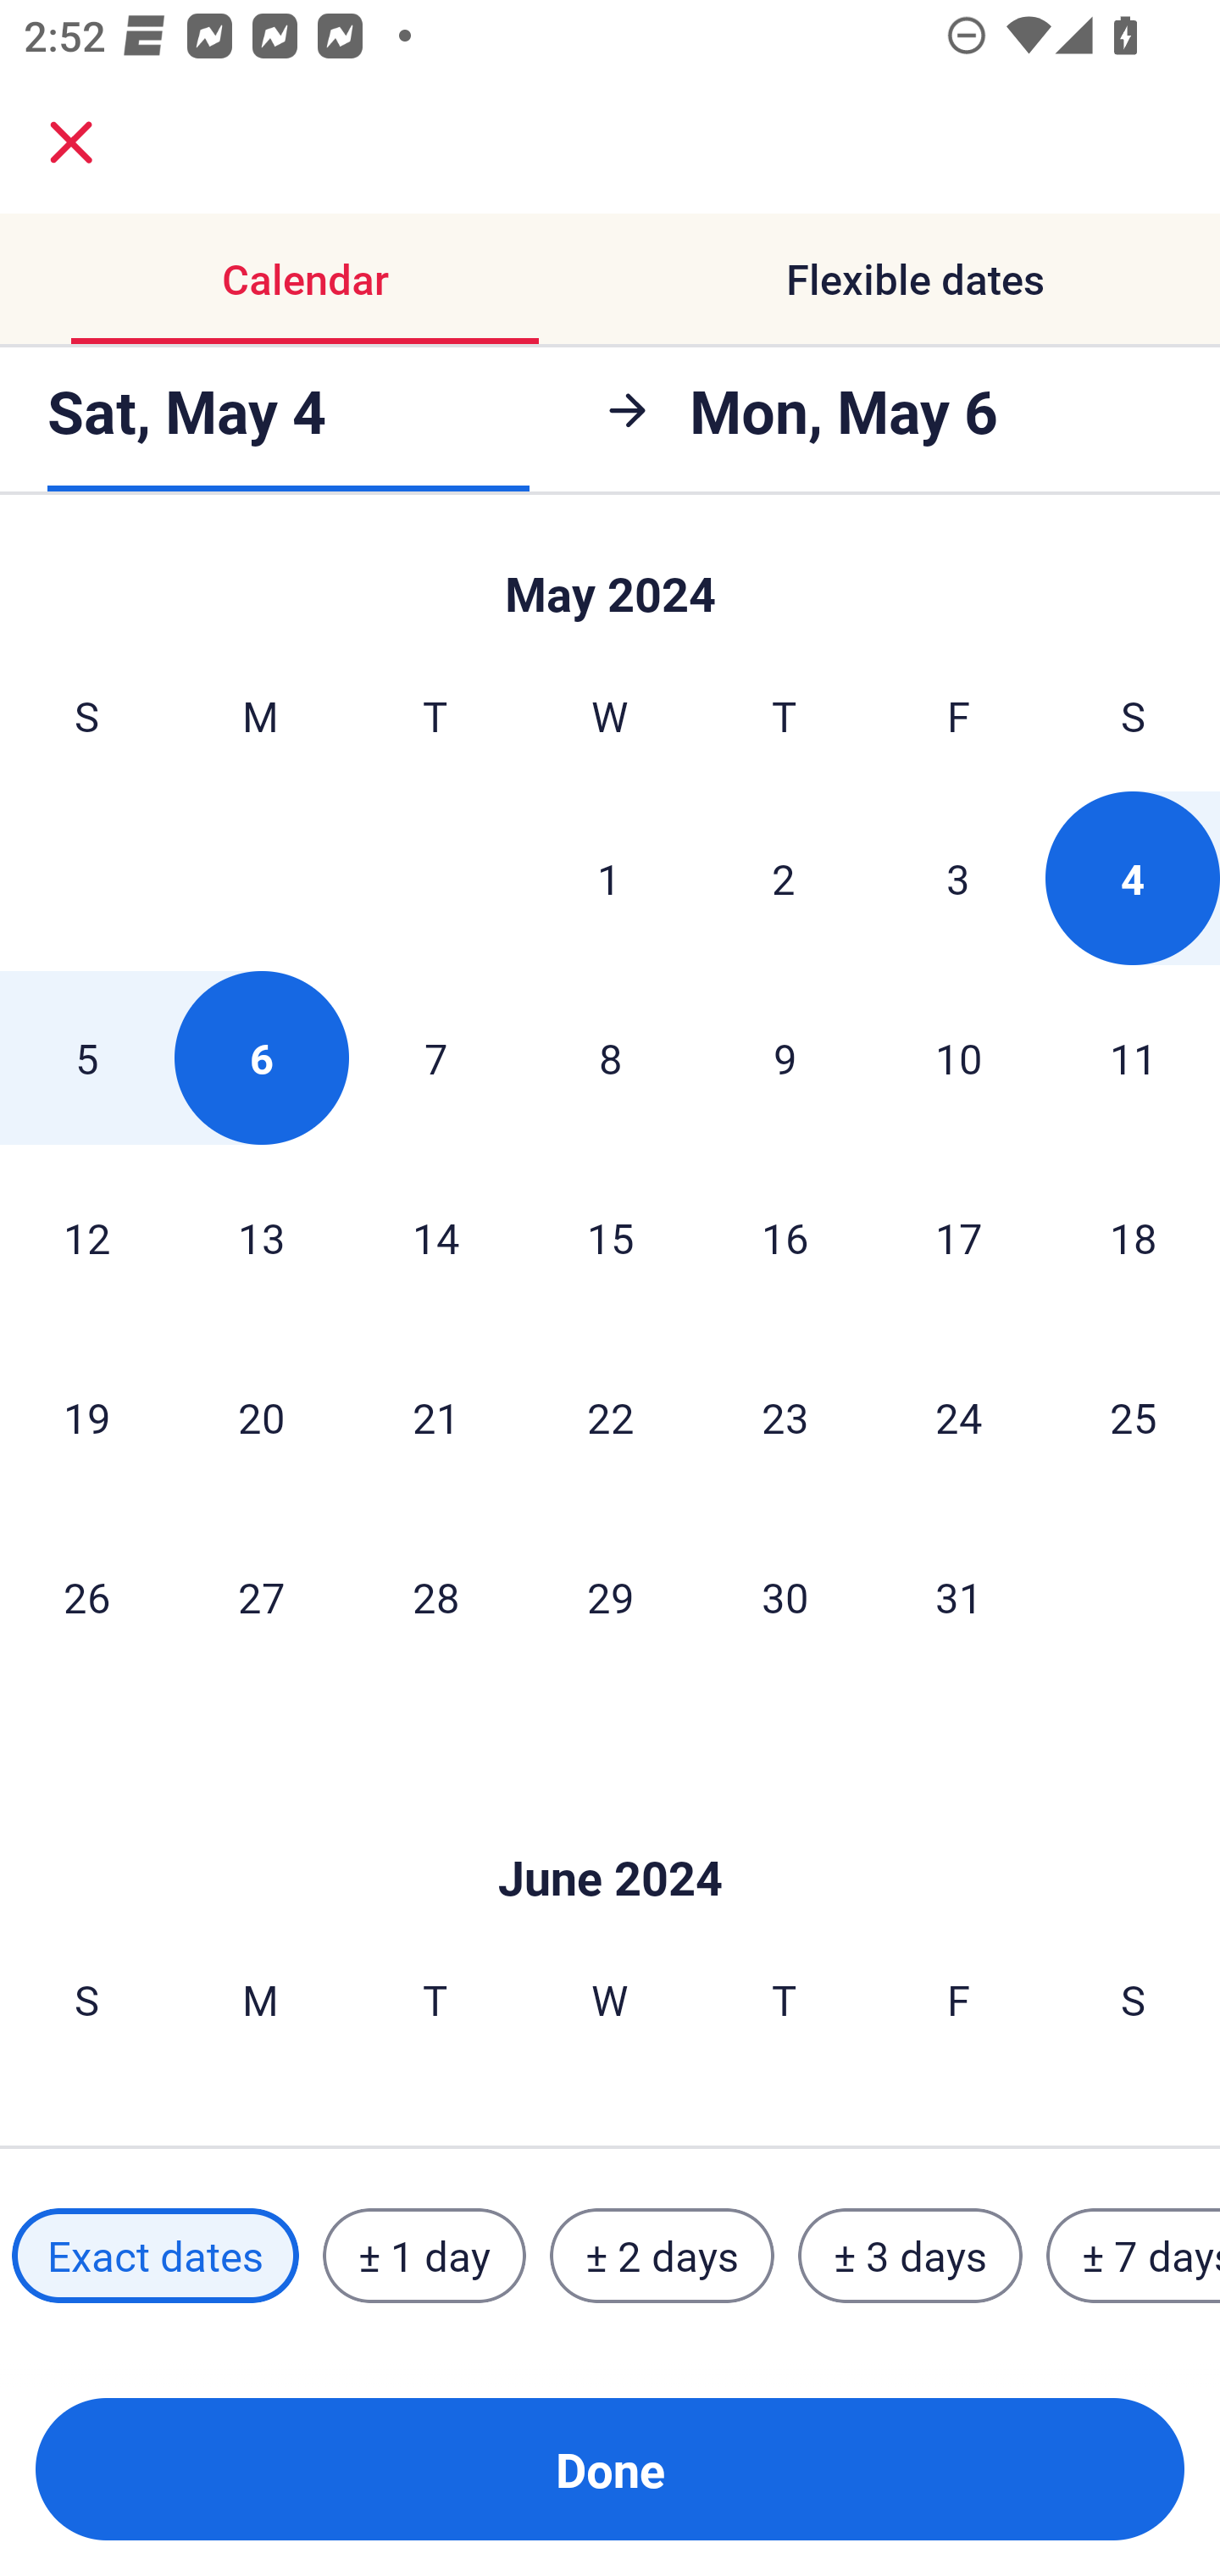  What do you see at coordinates (435, 1058) in the screenshot?
I see `7 Tuesday, May 7, 2024` at bounding box center [435, 1058].